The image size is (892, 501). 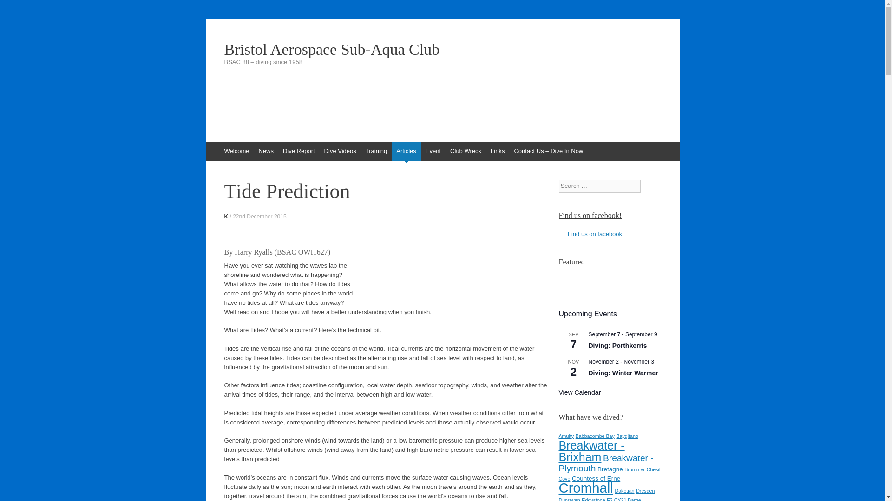 What do you see at coordinates (442, 49) in the screenshot?
I see `Bristol Aerospace Sub-Aqua Club` at bounding box center [442, 49].